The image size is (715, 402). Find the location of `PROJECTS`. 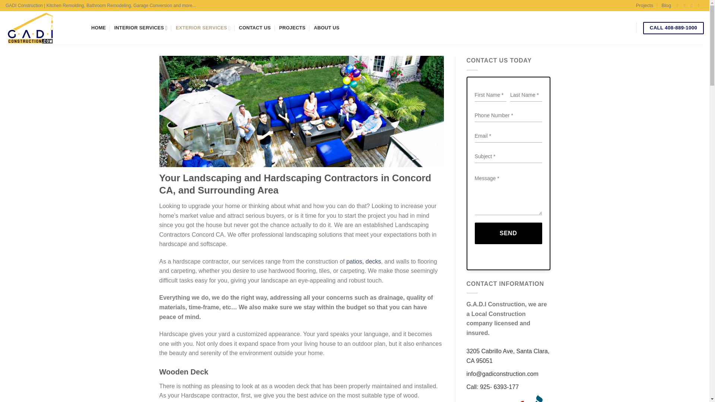

PROJECTS is located at coordinates (292, 28).